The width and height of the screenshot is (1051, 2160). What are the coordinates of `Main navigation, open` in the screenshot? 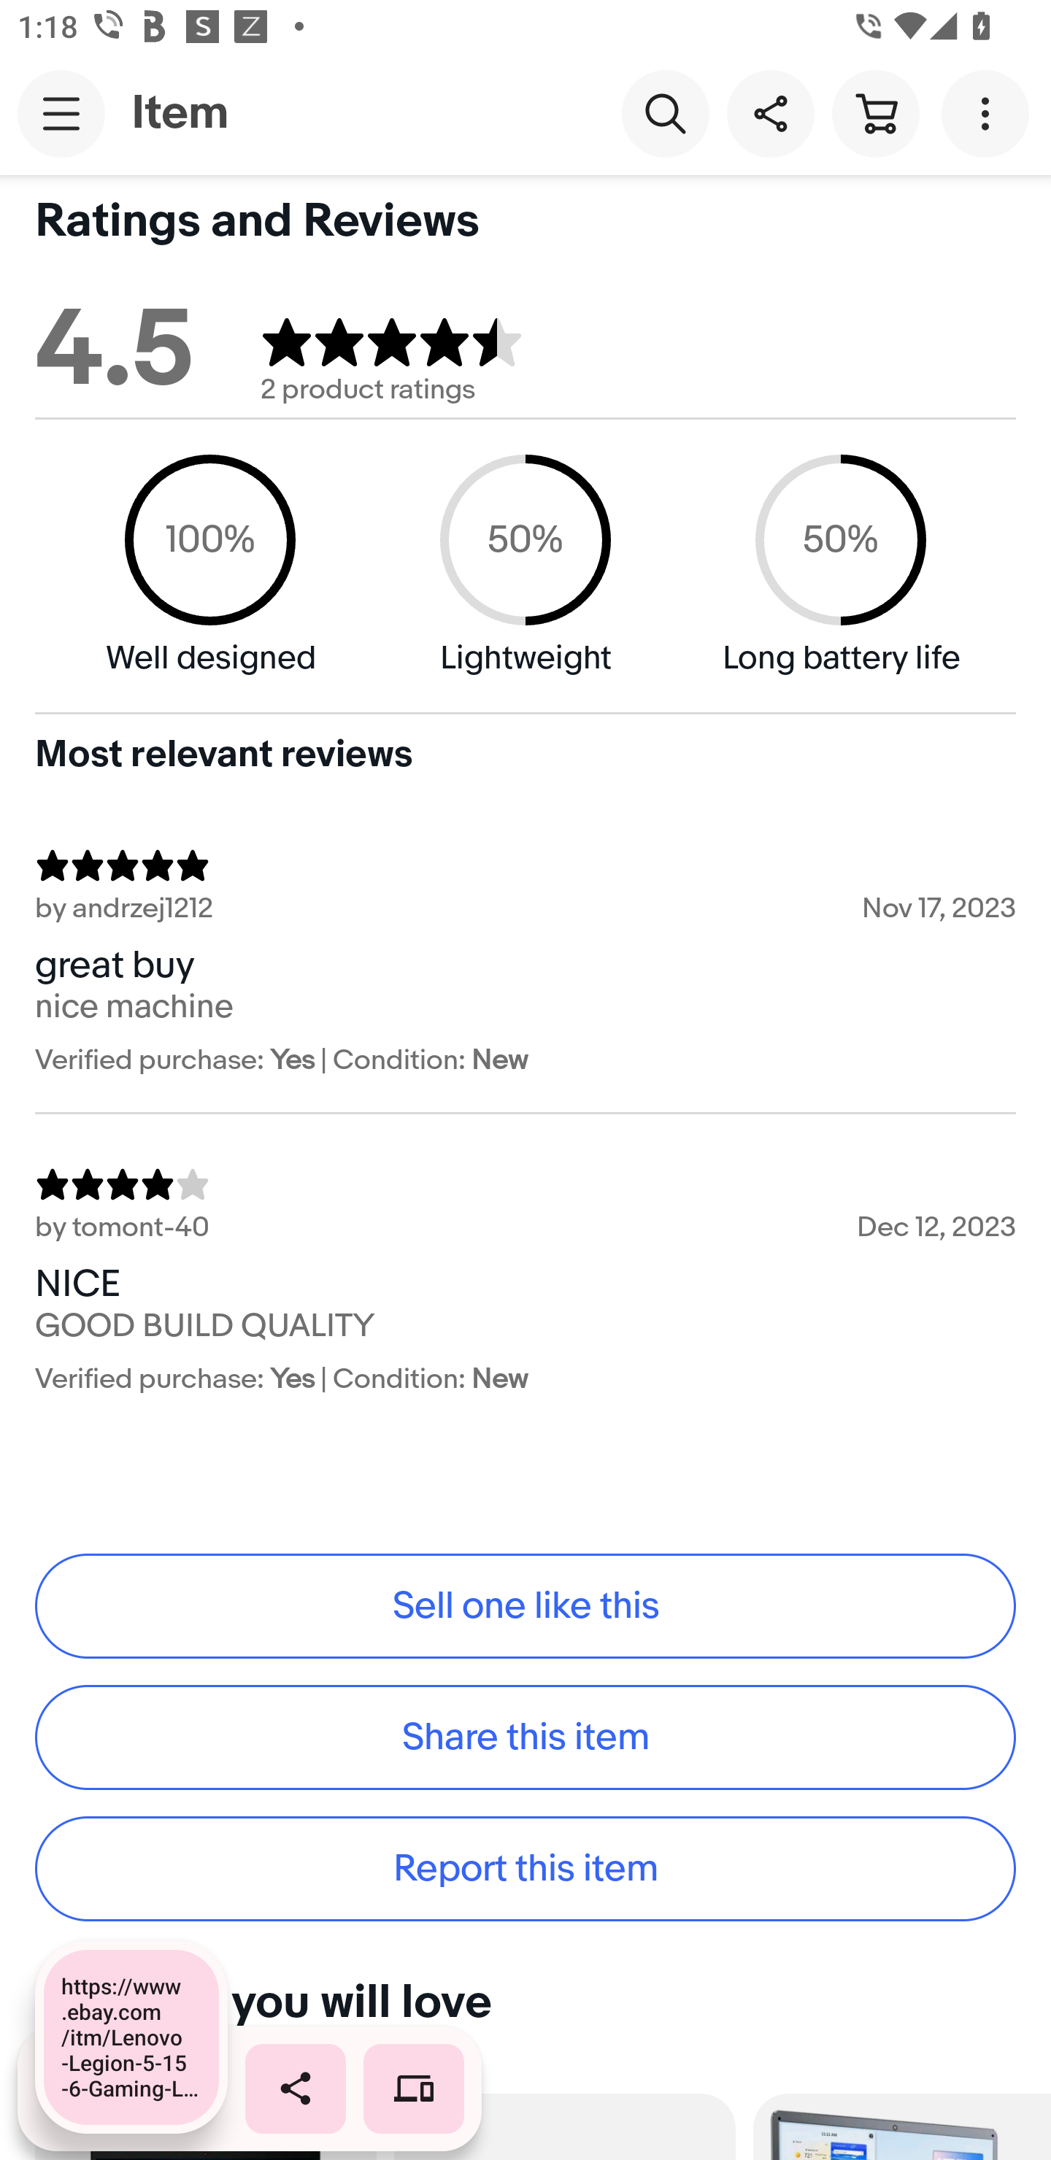 It's located at (61, 113).